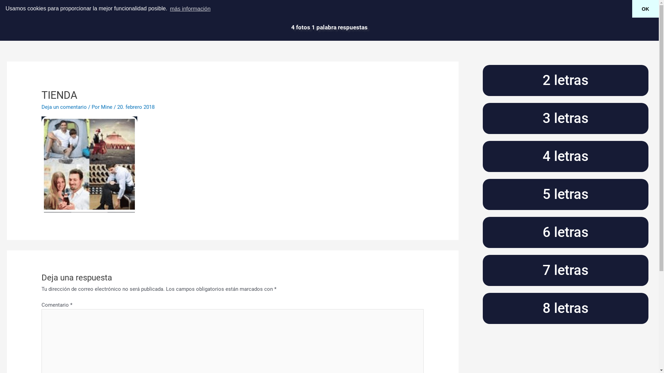  I want to click on 5 letras, so click(566, 194).